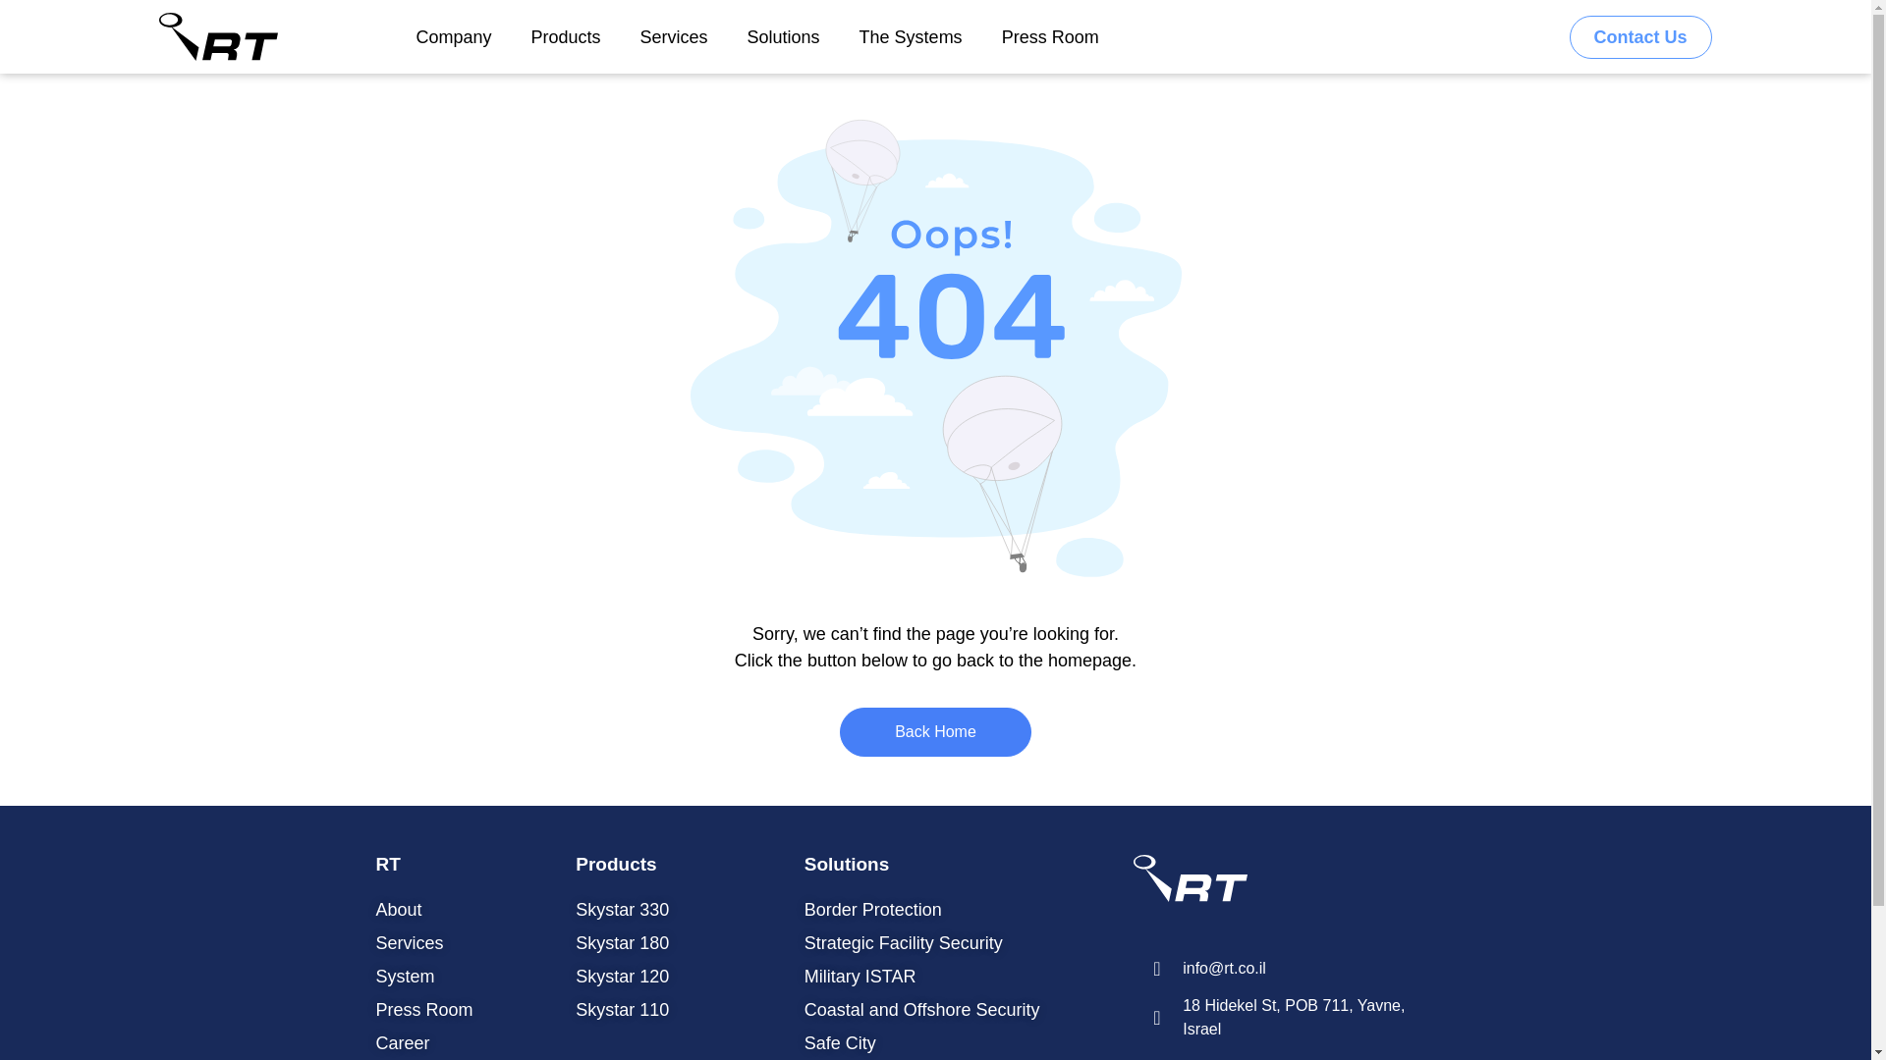 The image size is (1886, 1060). Describe the element at coordinates (674, 36) in the screenshot. I see `Services` at that location.